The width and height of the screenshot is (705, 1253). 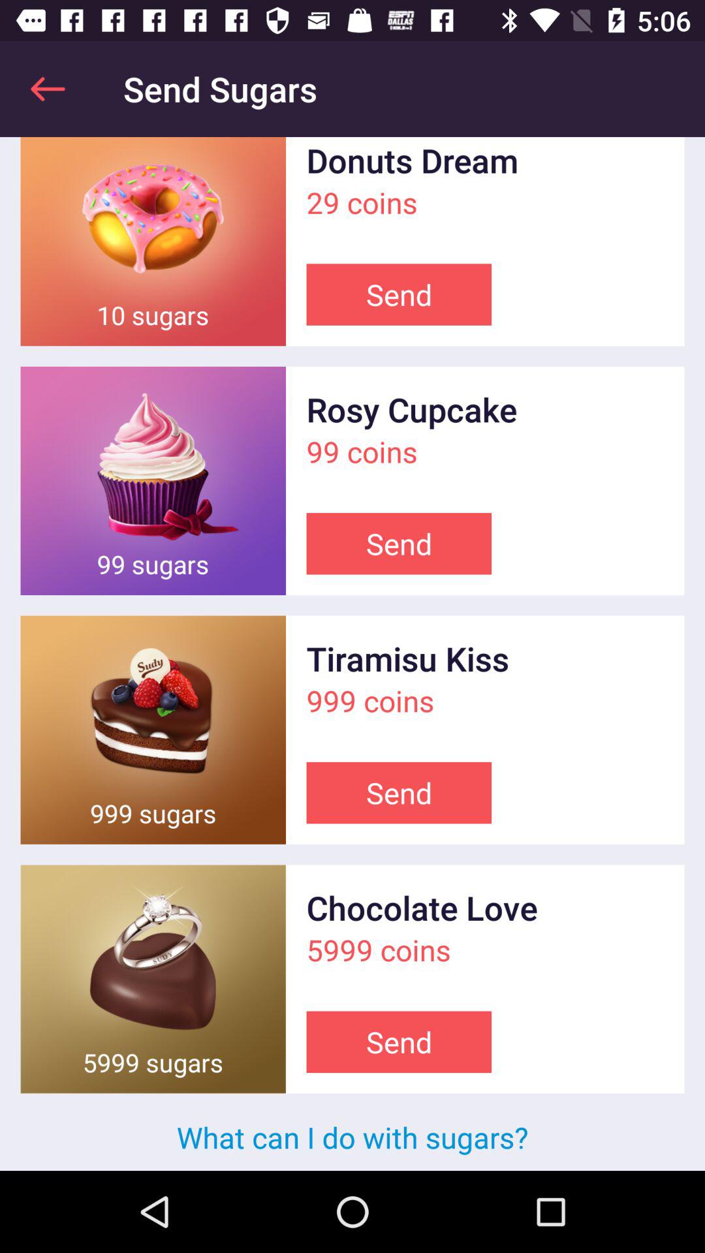 I want to click on select option, so click(x=153, y=730).